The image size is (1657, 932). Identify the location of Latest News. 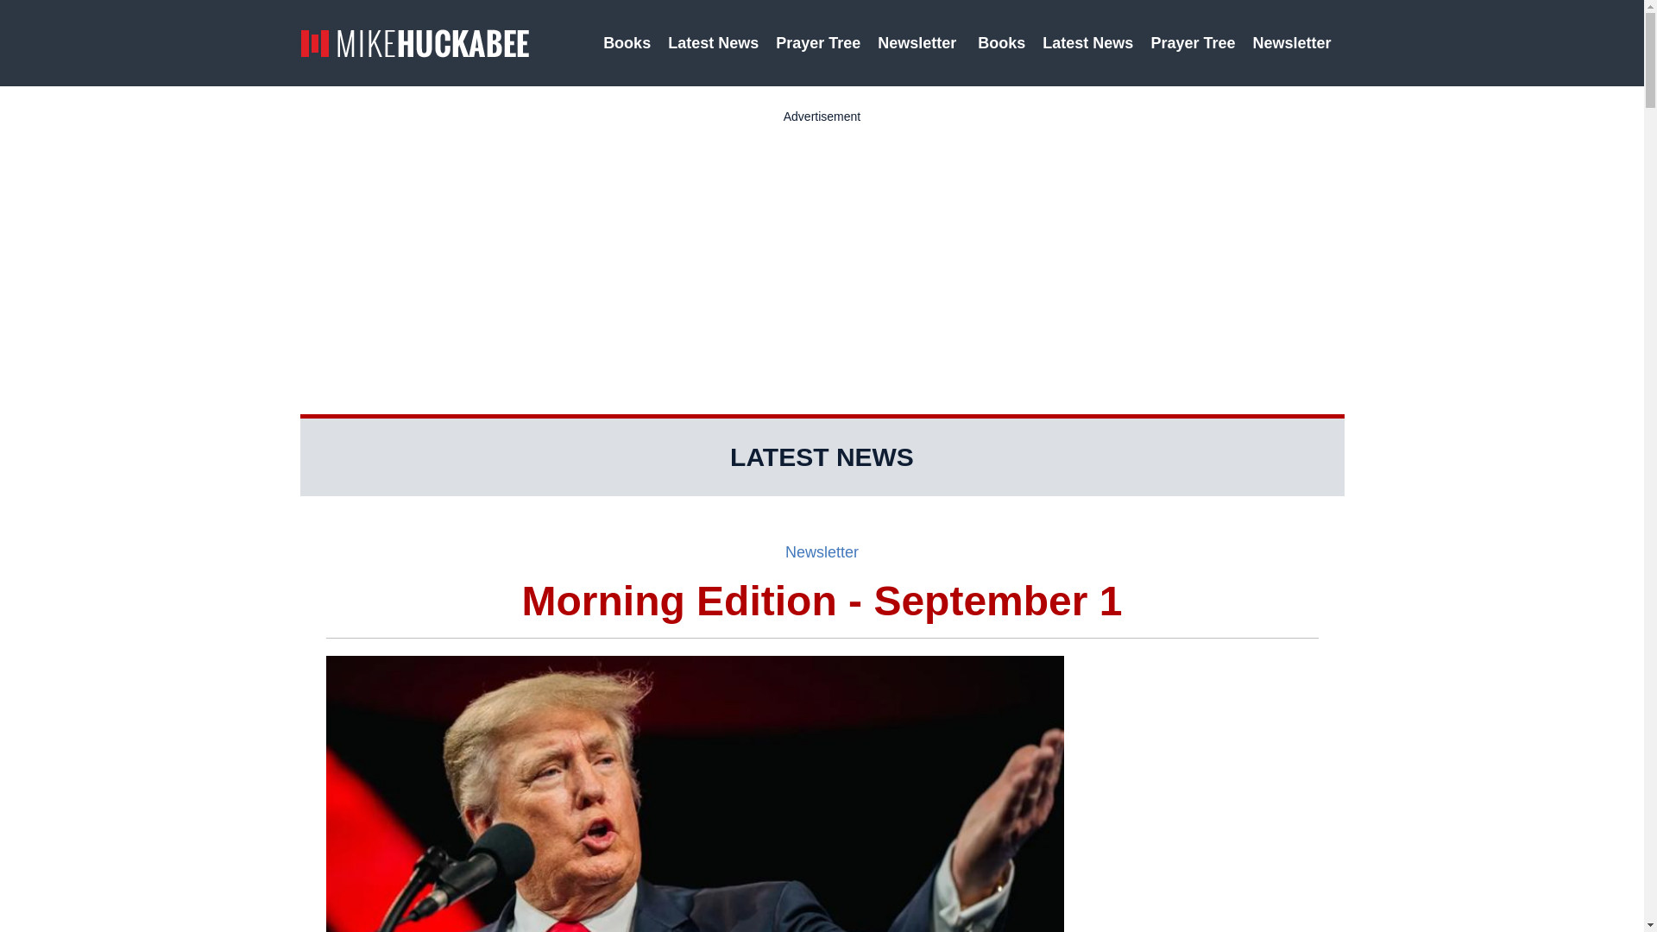
(1087, 43).